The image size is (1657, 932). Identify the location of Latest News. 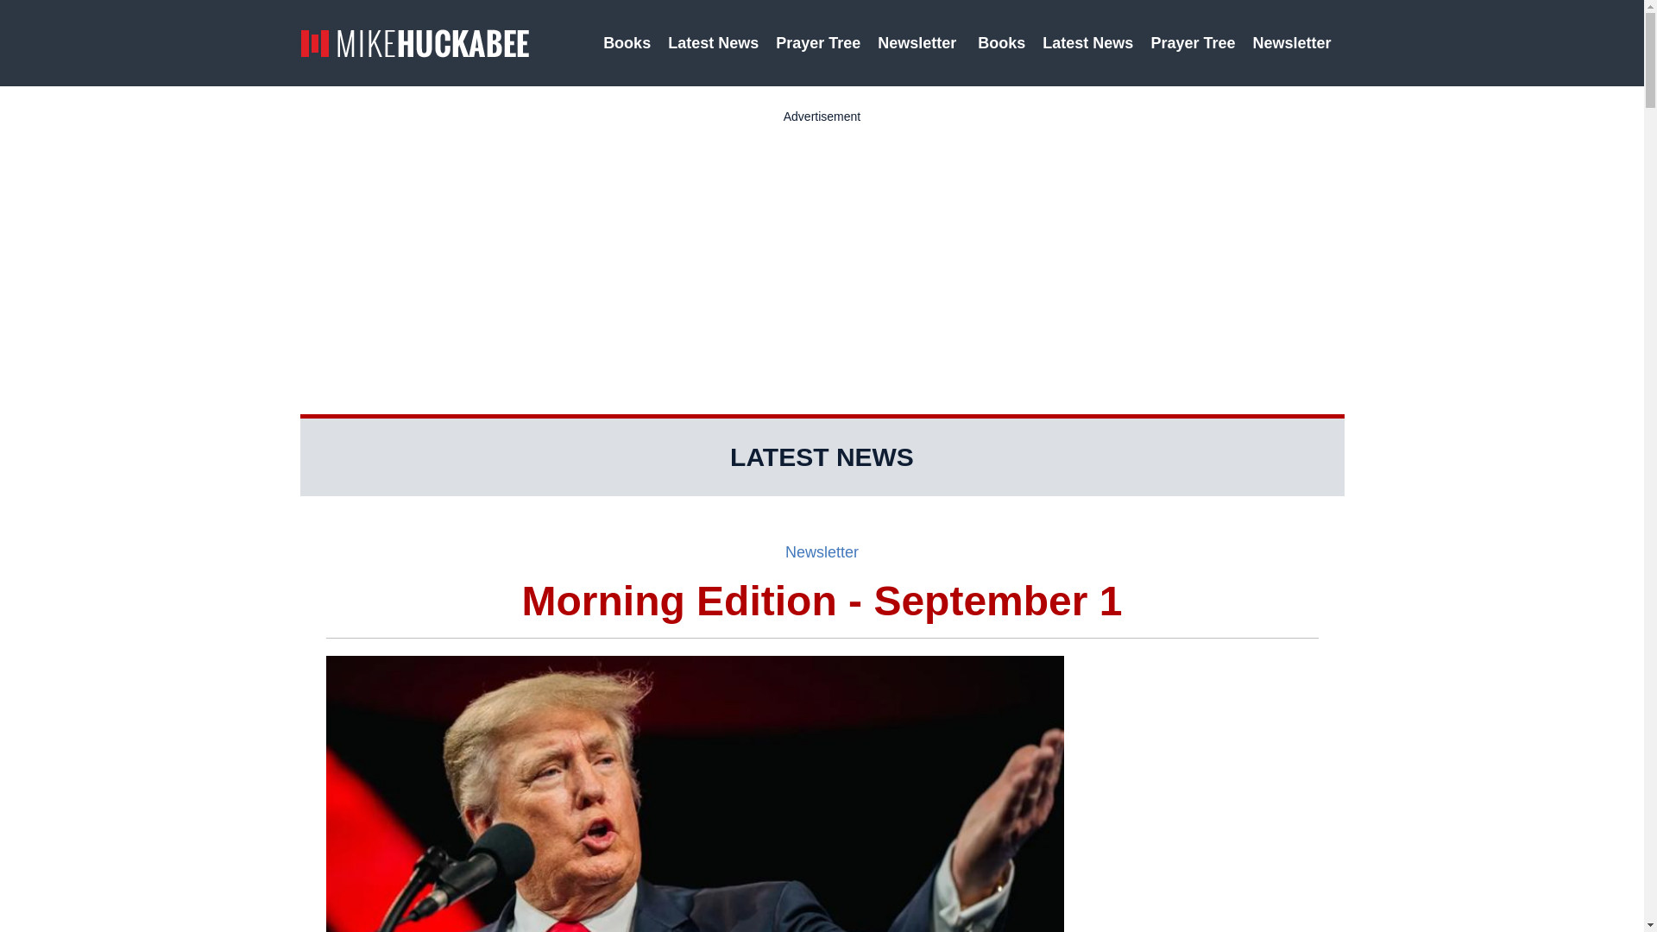
(1087, 43).